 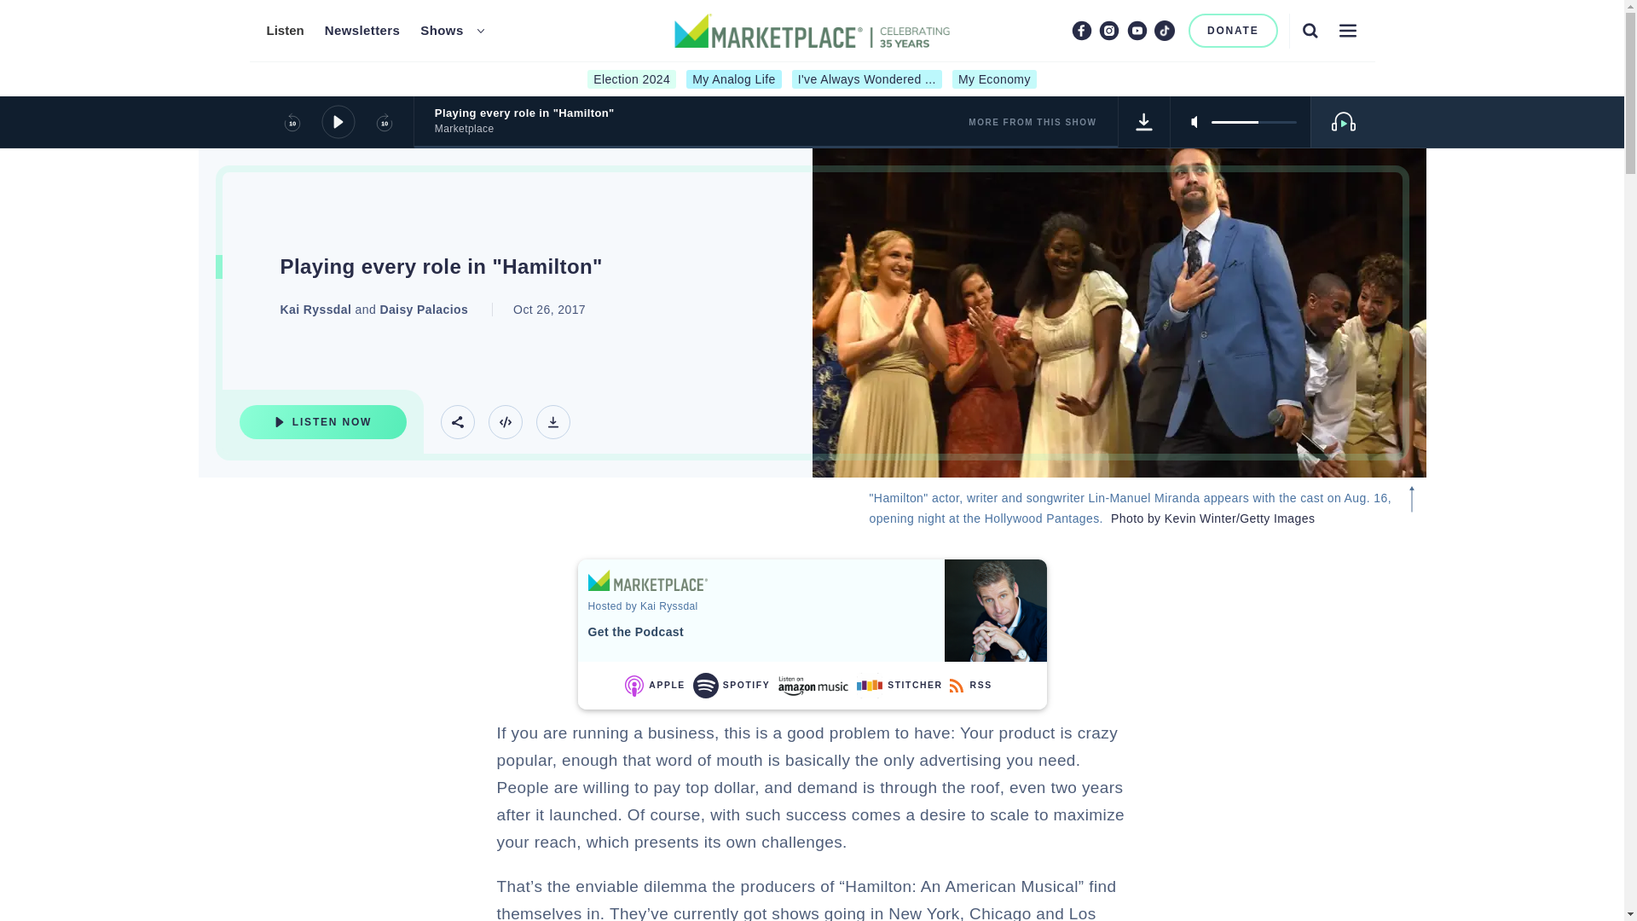 I want to click on Listen, so click(x=284, y=31).